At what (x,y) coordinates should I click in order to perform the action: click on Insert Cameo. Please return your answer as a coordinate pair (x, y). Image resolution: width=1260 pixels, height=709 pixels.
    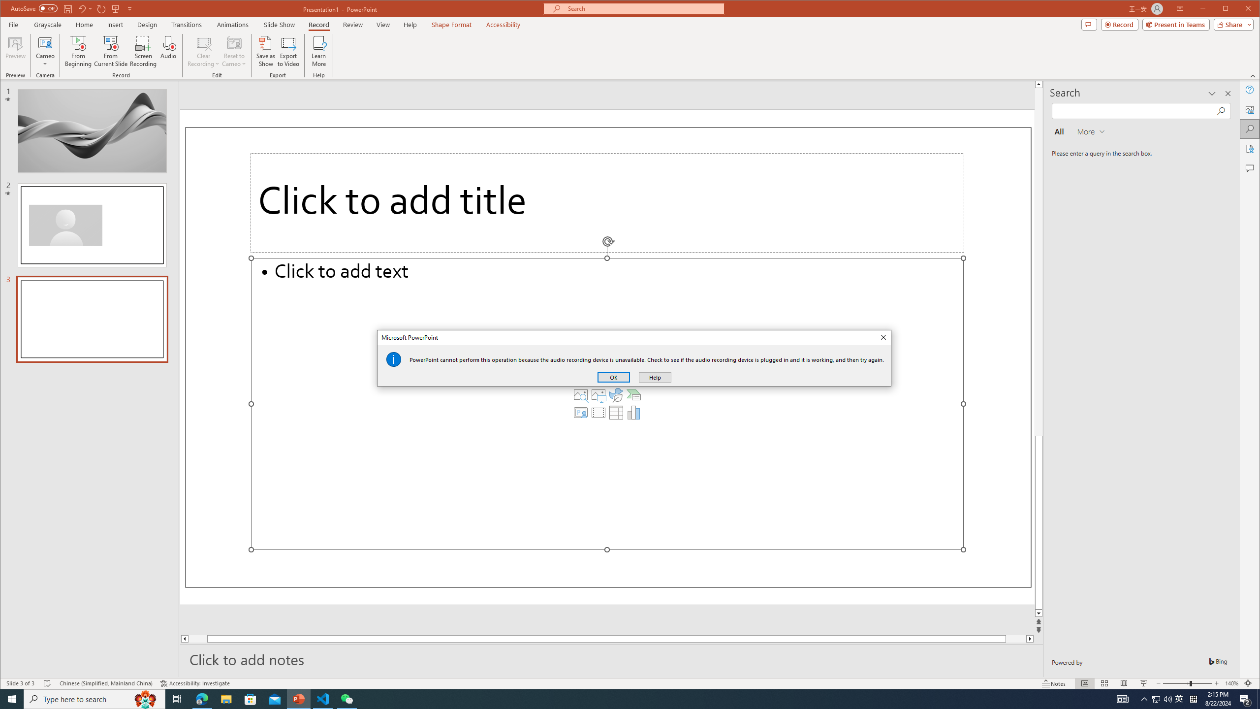
    Looking at the image, I should click on (581, 413).